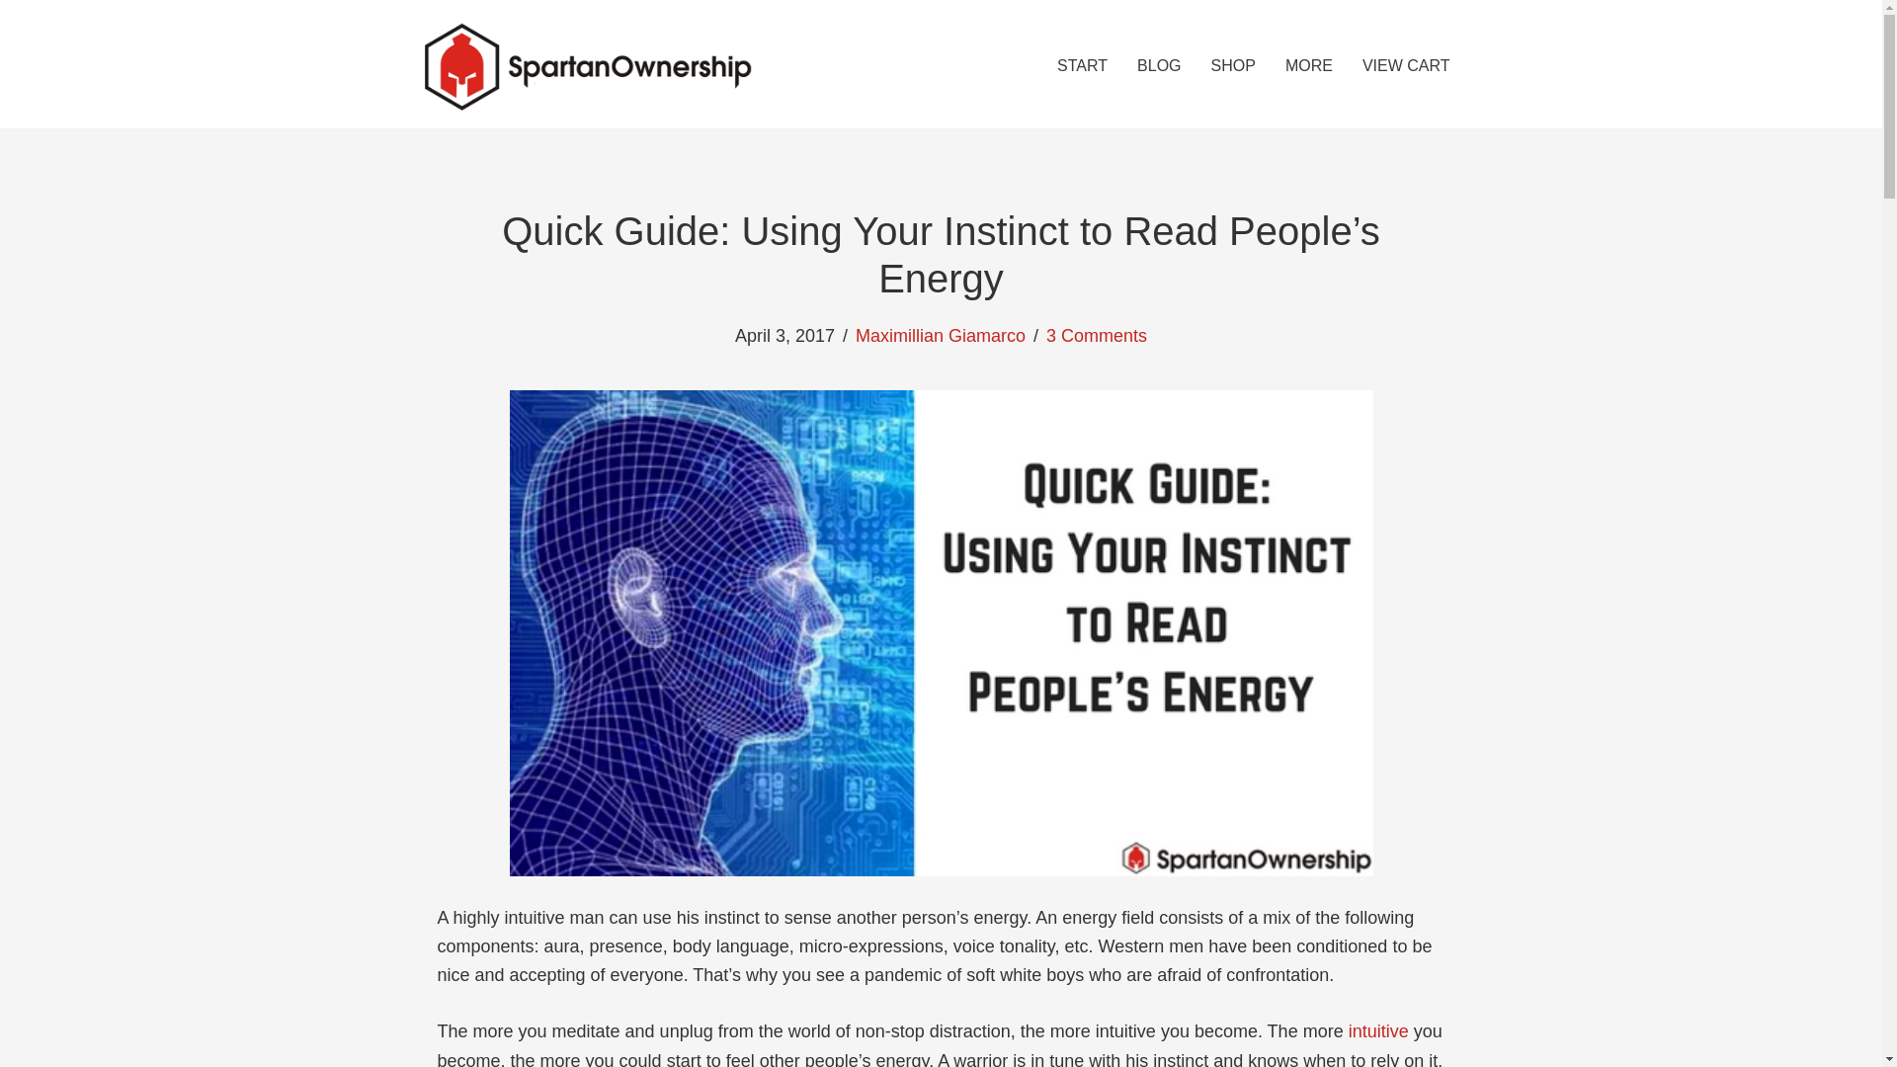  Describe the element at coordinates (1233, 65) in the screenshot. I see `SHOP` at that location.